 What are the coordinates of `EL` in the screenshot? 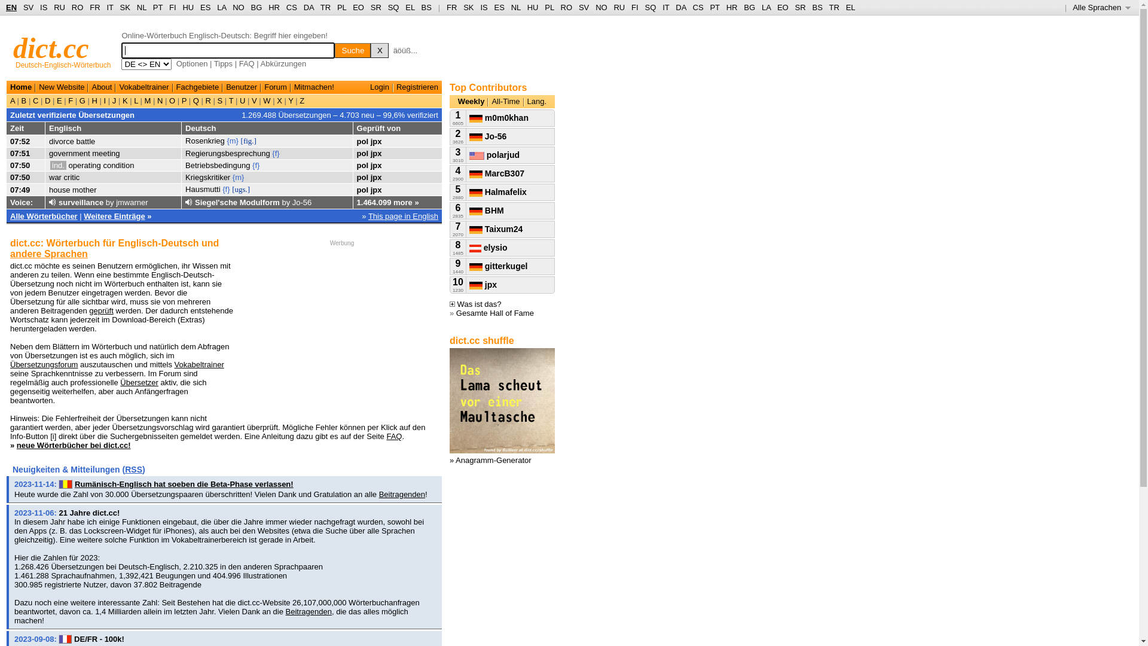 It's located at (851, 7).